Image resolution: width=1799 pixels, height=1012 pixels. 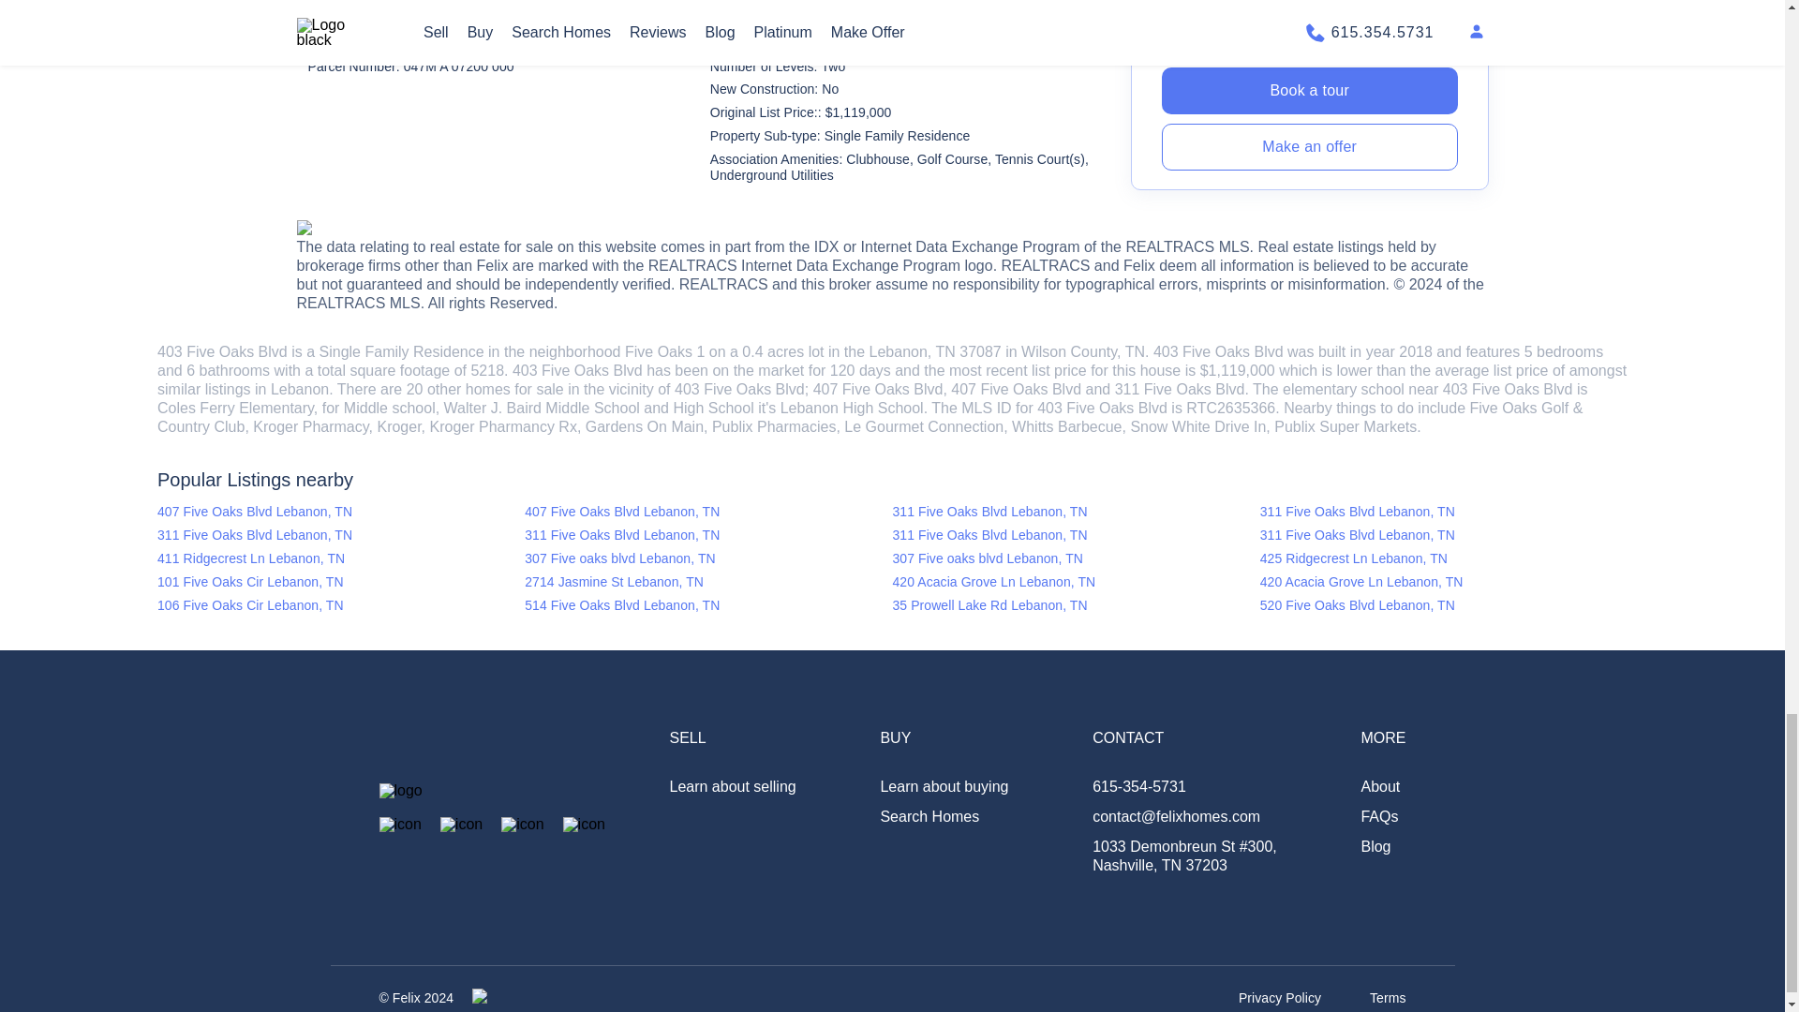 What do you see at coordinates (1076, 534) in the screenshot?
I see `311 Five Oaks Blvd Lebanon, TN` at bounding box center [1076, 534].